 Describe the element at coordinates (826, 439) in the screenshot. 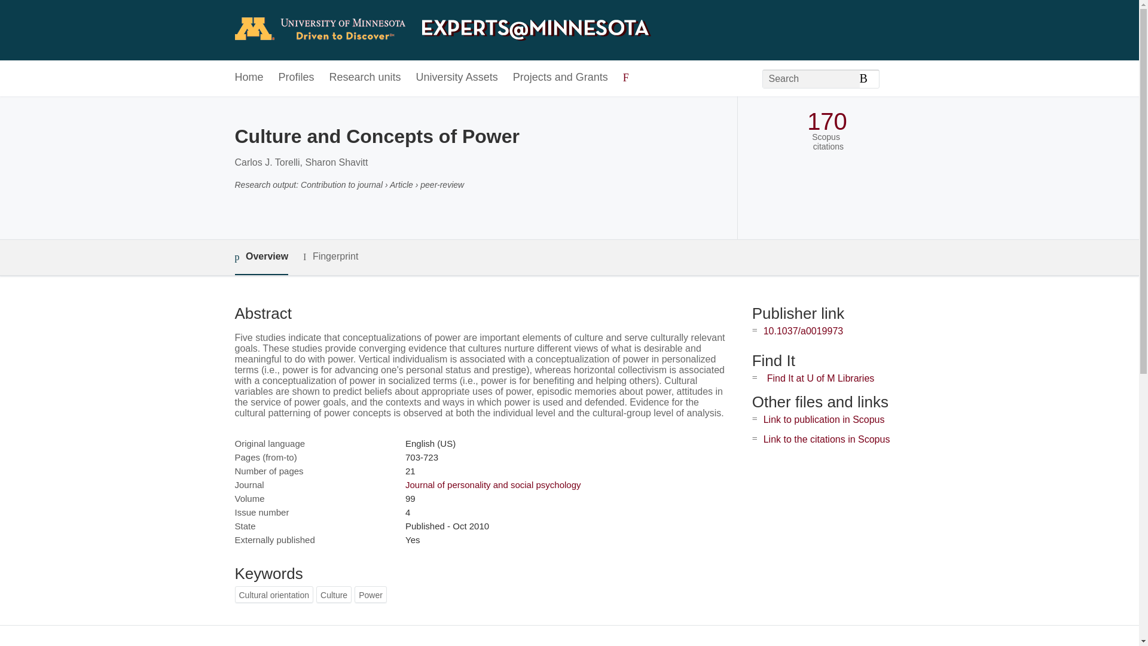

I see `Link to the citations in Scopus` at that location.